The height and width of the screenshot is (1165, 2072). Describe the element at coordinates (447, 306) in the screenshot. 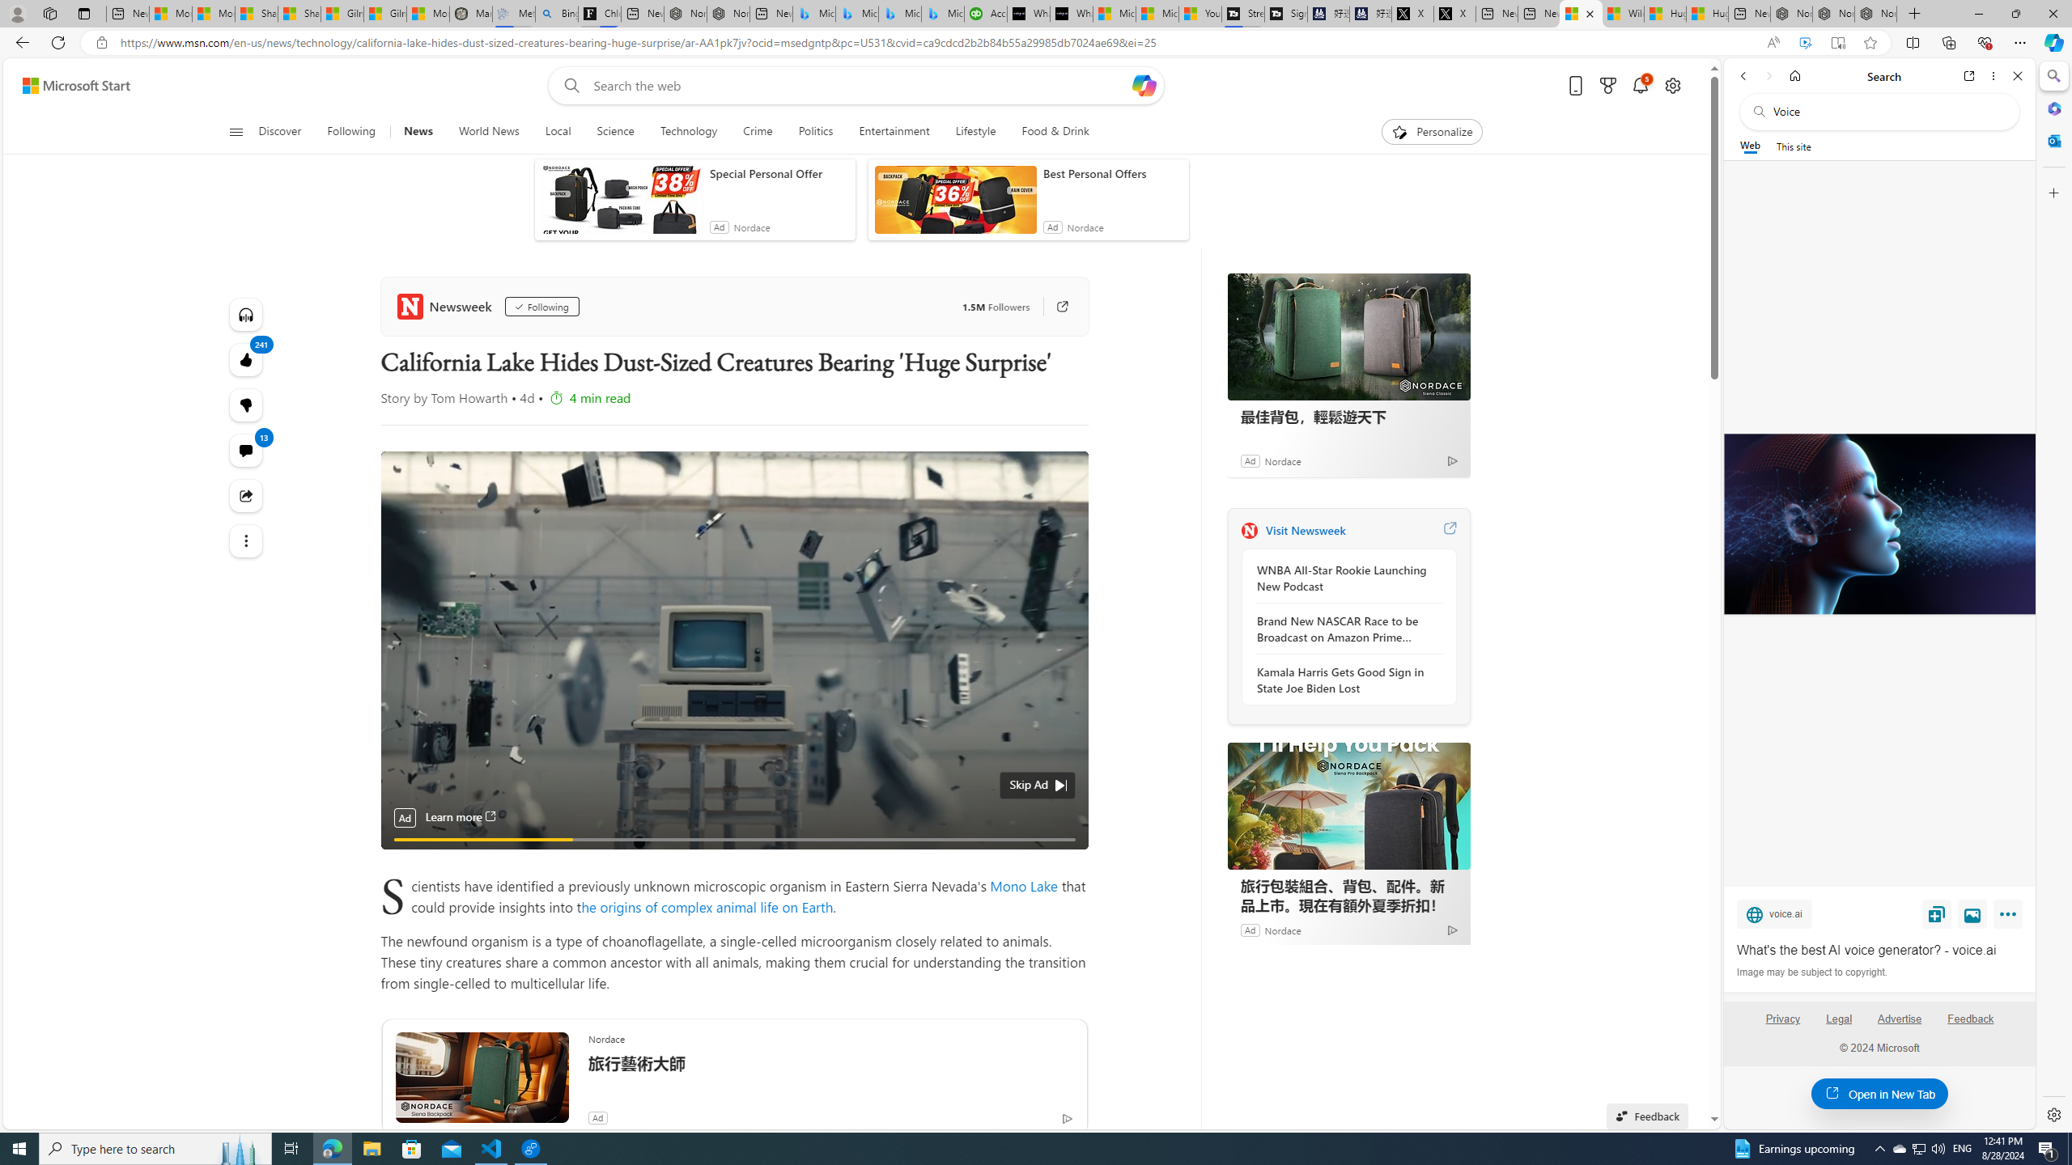

I see `Newsweek` at that location.